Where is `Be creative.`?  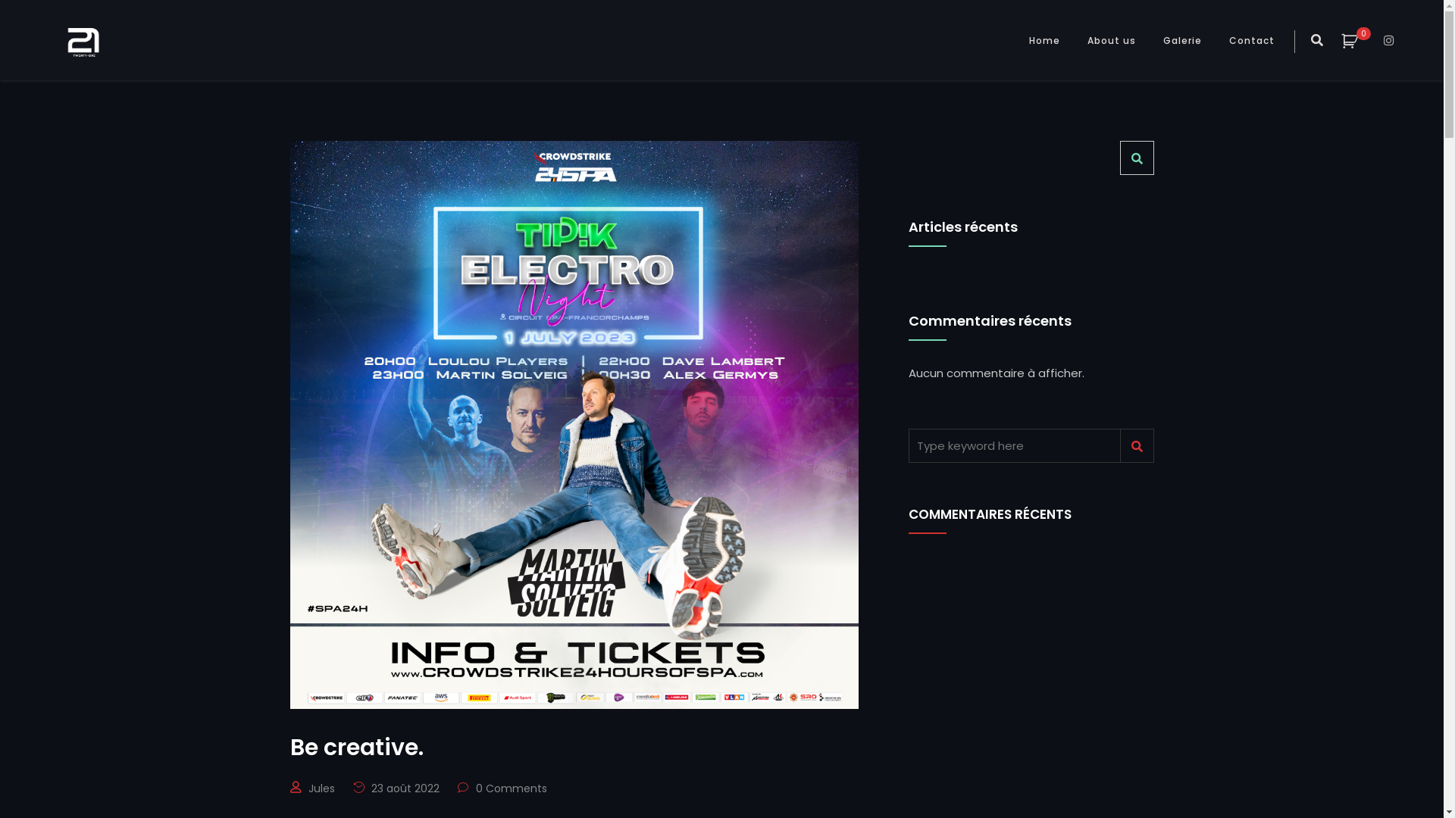
Be creative. is located at coordinates (574, 748).